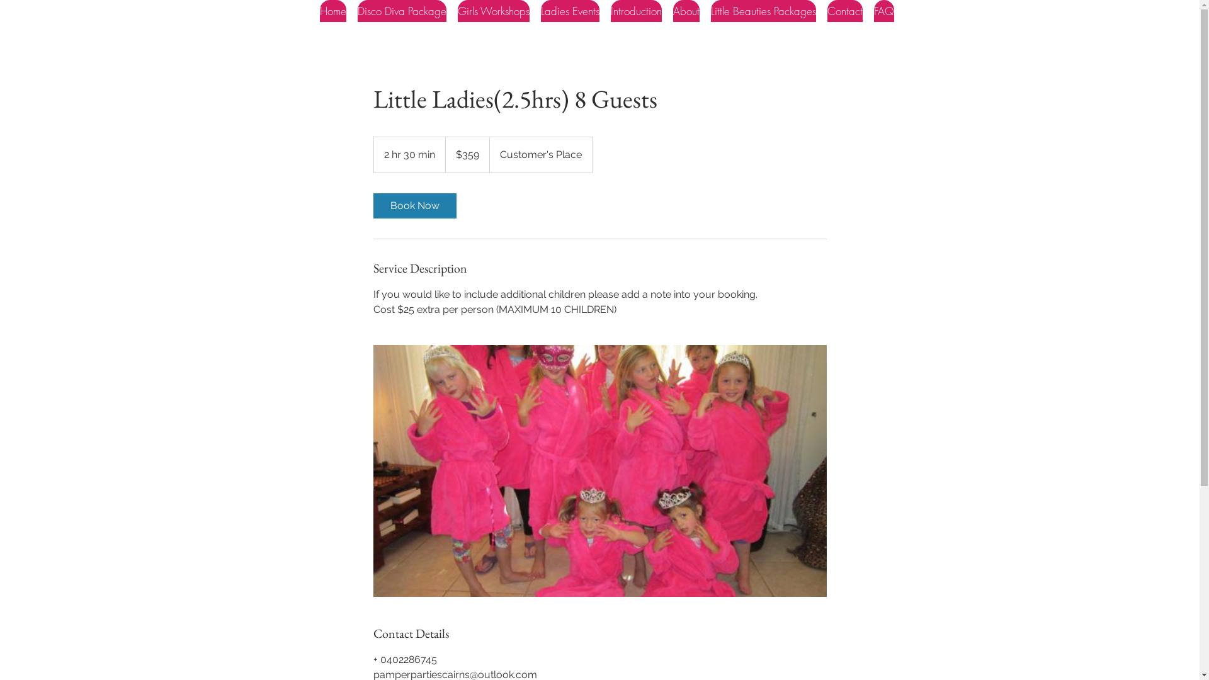  What do you see at coordinates (884, 11) in the screenshot?
I see `FAQ` at bounding box center [884, 11].